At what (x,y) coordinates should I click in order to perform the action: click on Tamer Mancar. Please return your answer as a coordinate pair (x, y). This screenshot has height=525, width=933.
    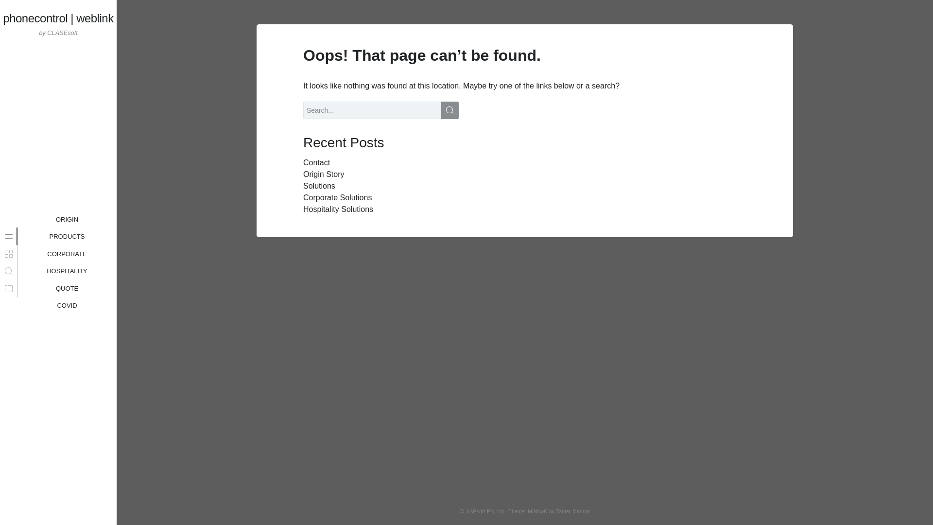
    Looking at the image, I should click on (67, 271).